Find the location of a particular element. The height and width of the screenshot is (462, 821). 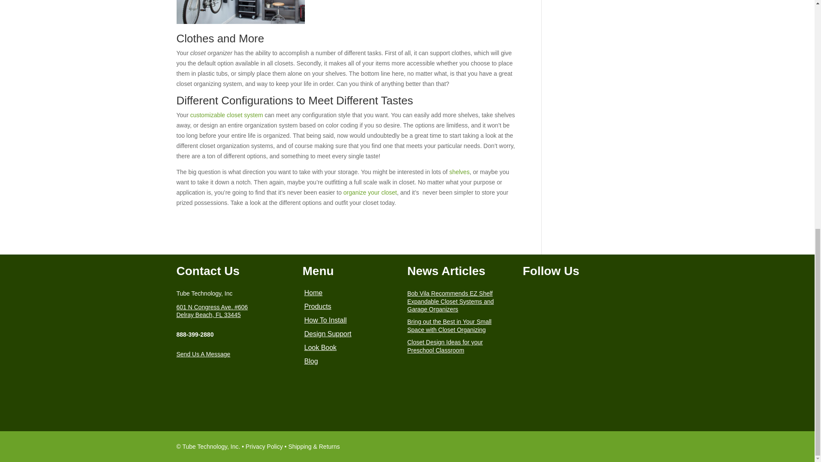

customizable closet system is located at coordinates (227, 115).